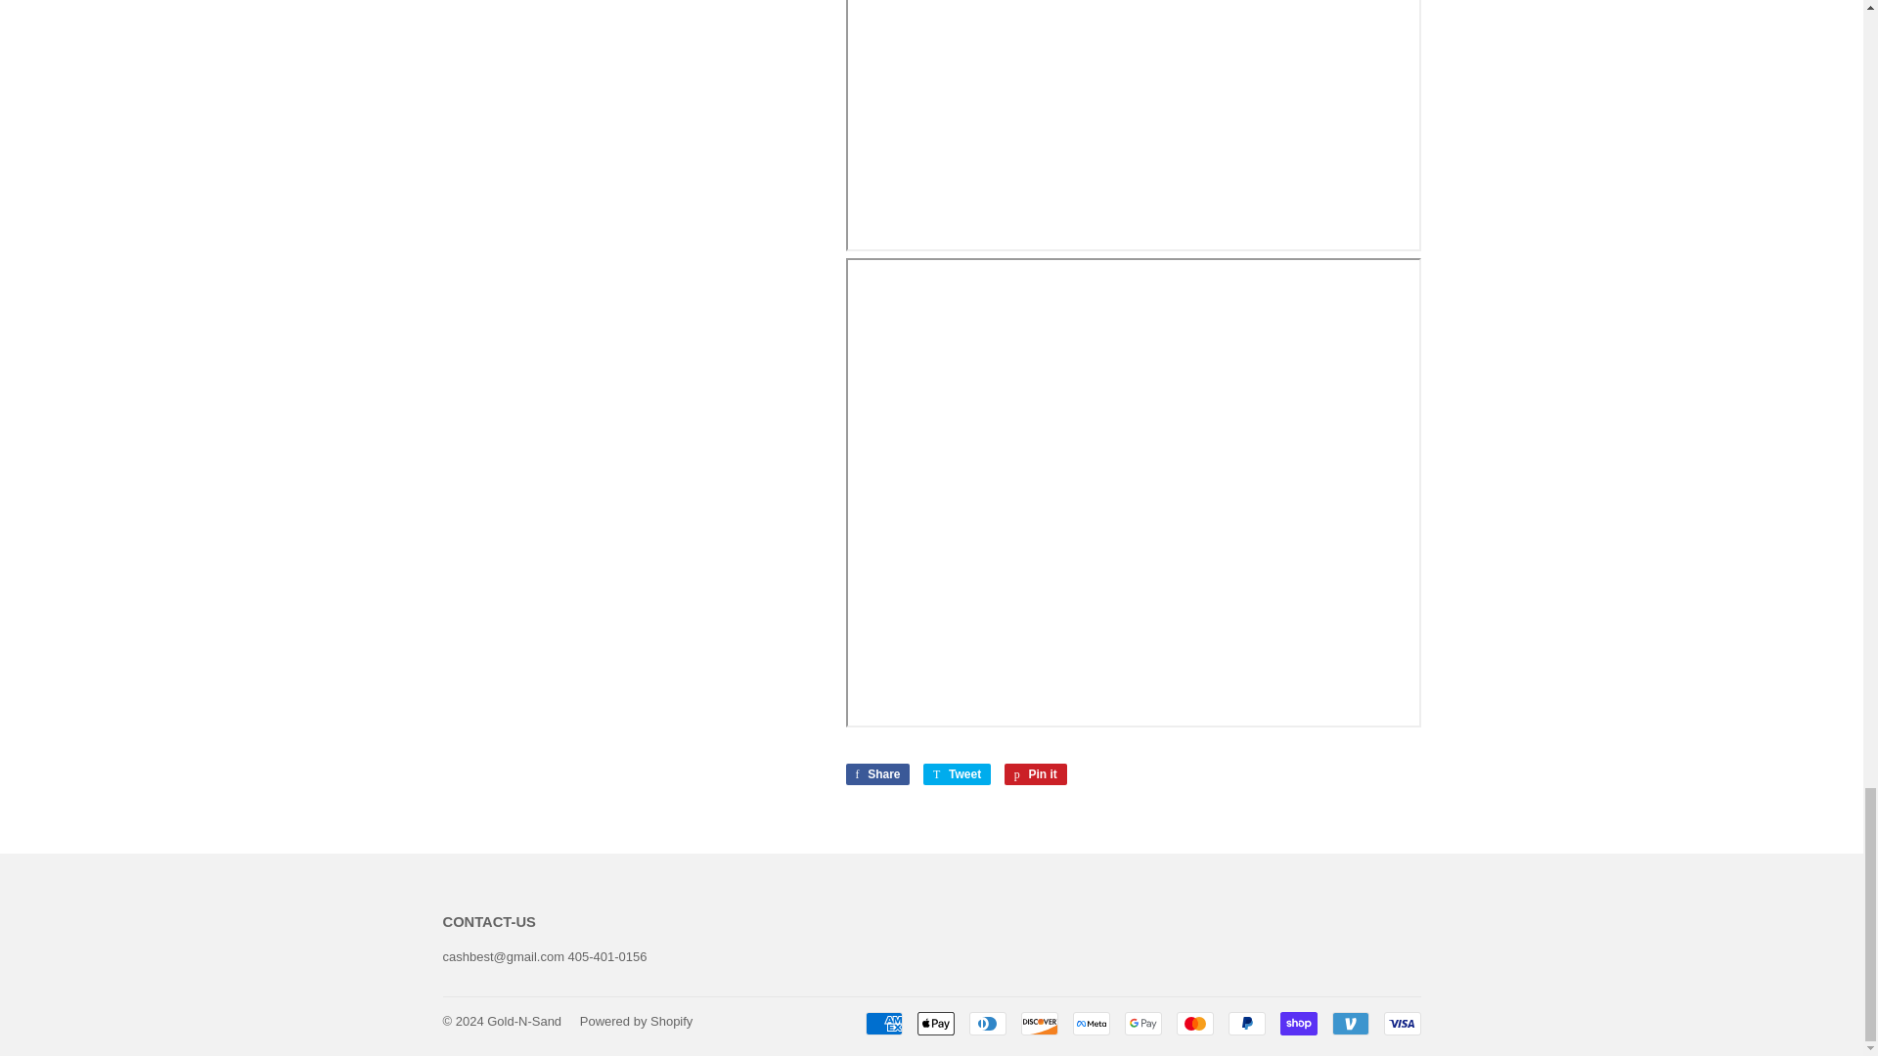  Describe the element at coordinates (876, 774) in the screenshot. I see `Share on Facebook` at that location.